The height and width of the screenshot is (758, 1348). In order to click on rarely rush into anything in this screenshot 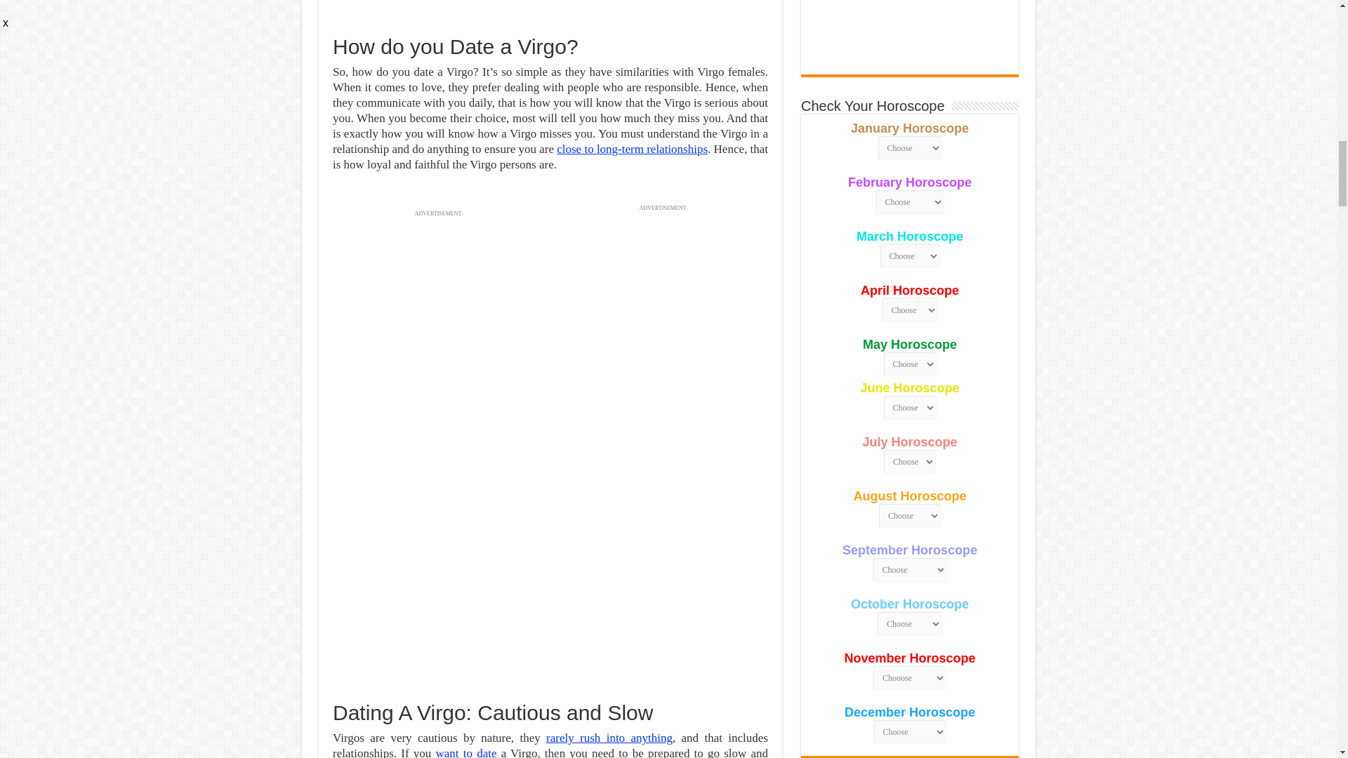, I will do `click(609, 738)`.